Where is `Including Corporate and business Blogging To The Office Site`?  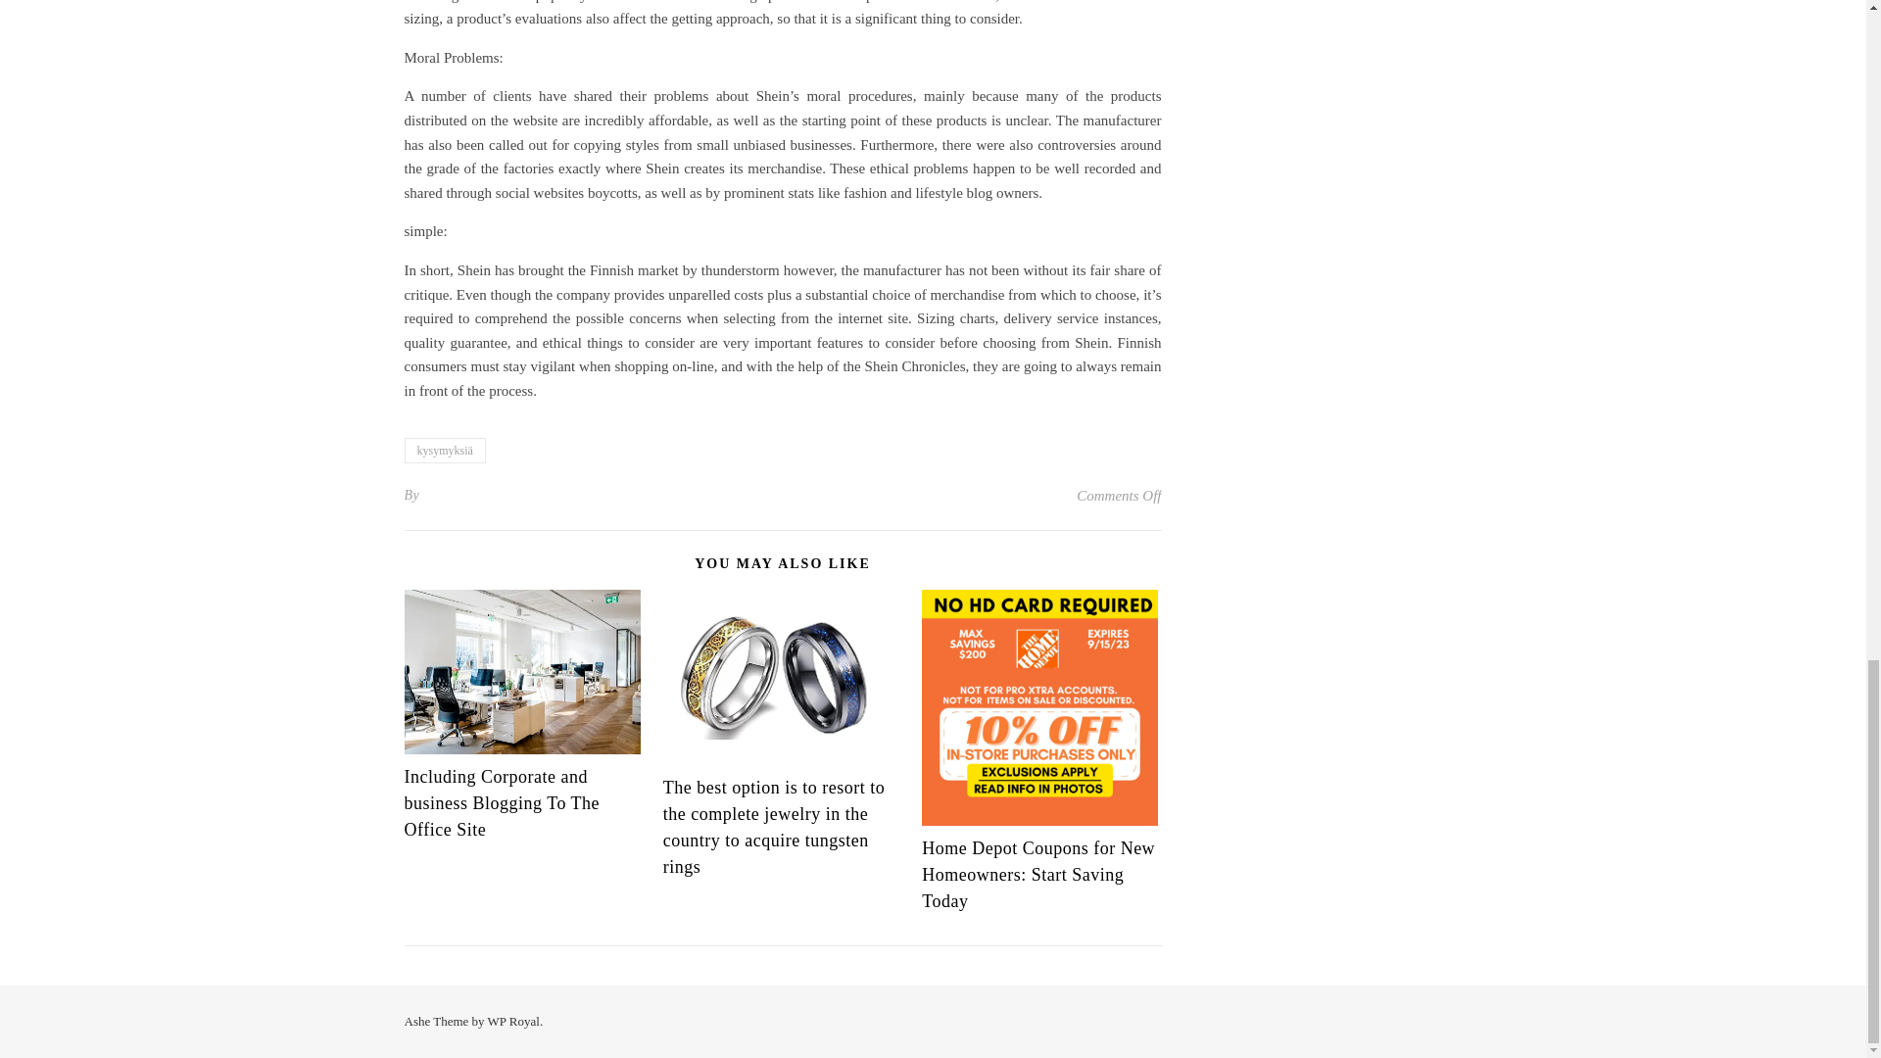
Including Corporate and business Blogging To The Office Site is located at coordinates (502, 803).